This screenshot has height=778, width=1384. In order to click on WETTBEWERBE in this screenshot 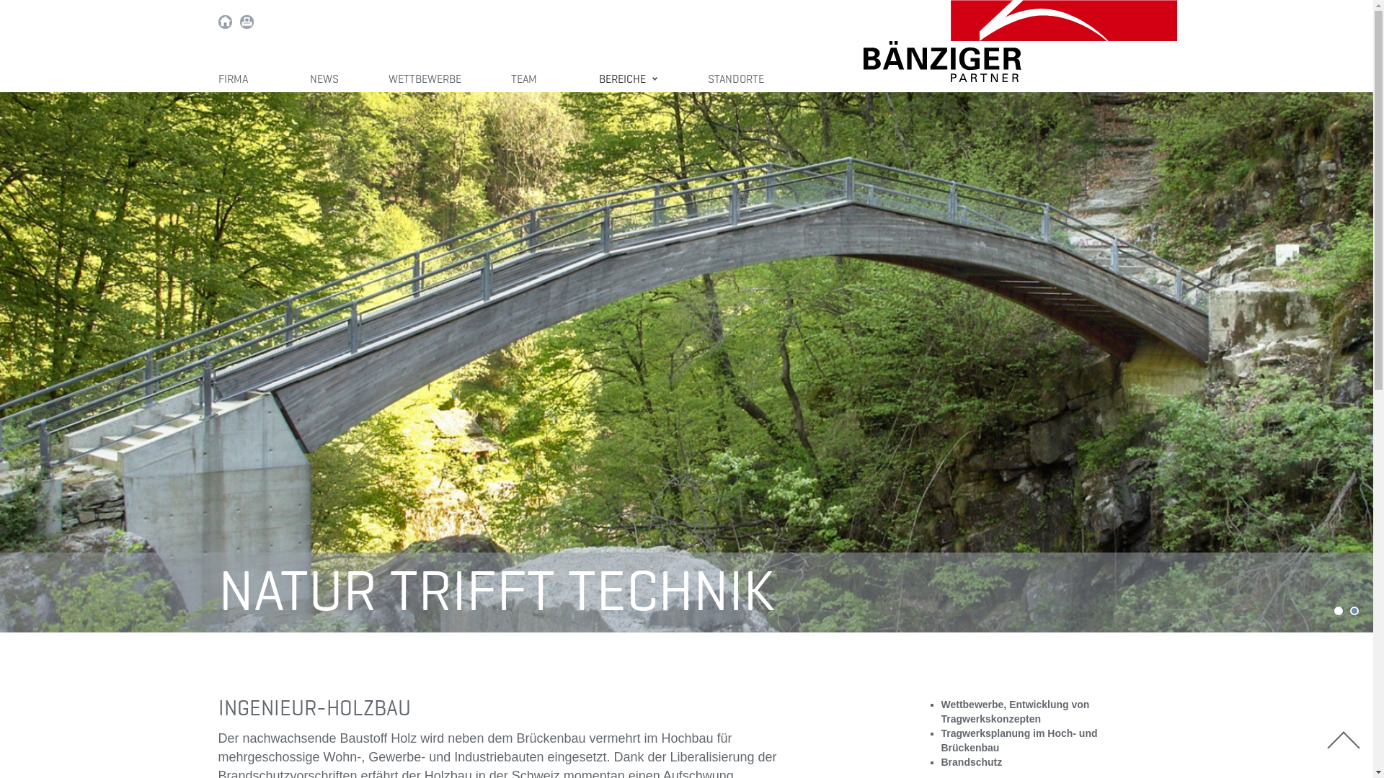, I will do `click(424, 80)`.